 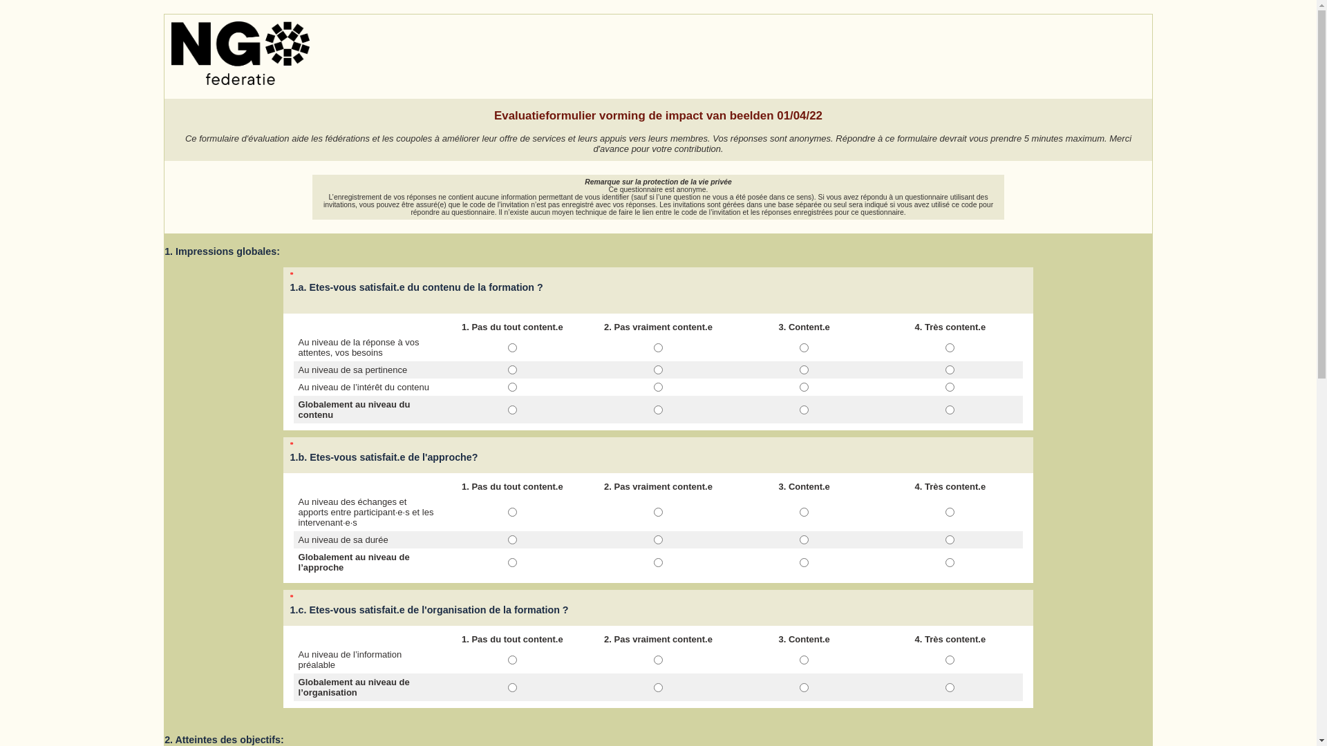 What do you see at coordinates (658, 387) in the screenshot?
I see `2` at bounding box center [658, 387].